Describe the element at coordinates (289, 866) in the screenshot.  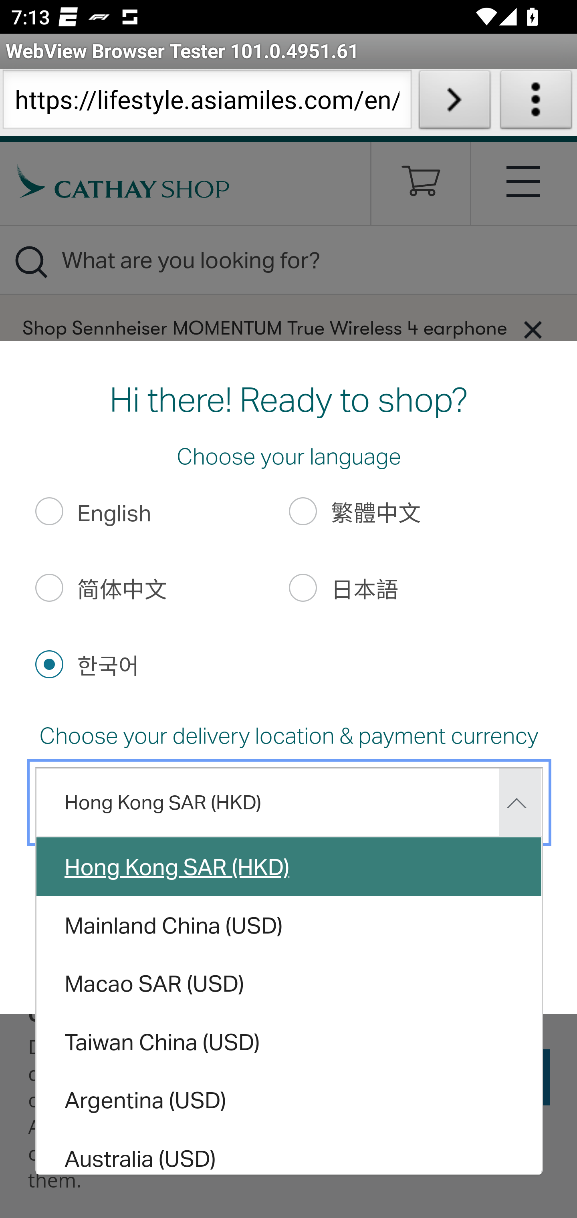
I see `Hong Kong SAR (HKD)` at that location.